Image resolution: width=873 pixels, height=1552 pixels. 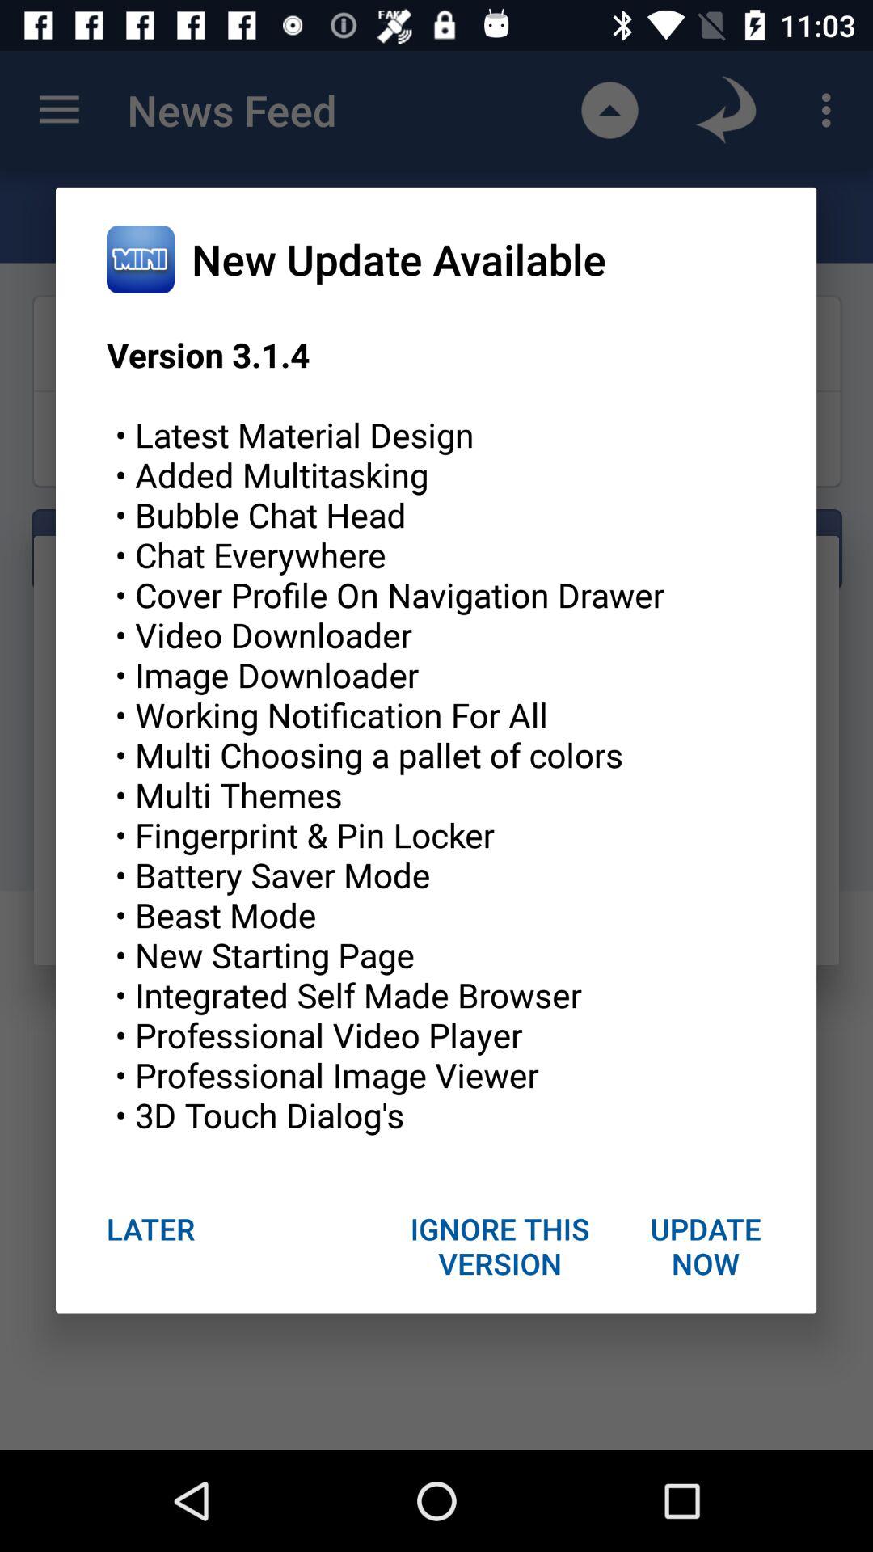 I want to click on tap icon to the right of later, so click(x=500, y=1246).